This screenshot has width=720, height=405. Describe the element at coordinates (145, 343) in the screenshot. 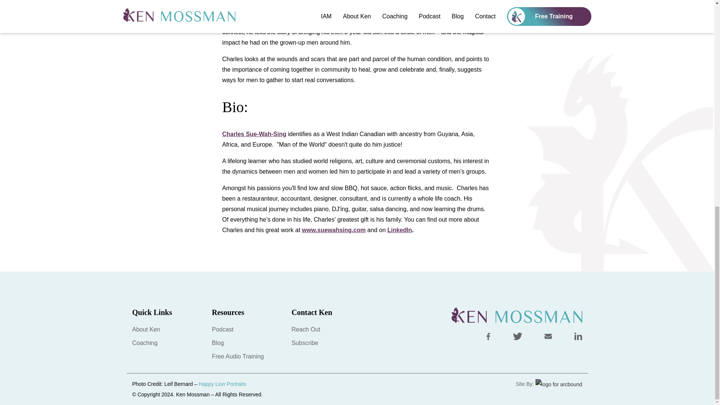

I see `Coaching` at that location.